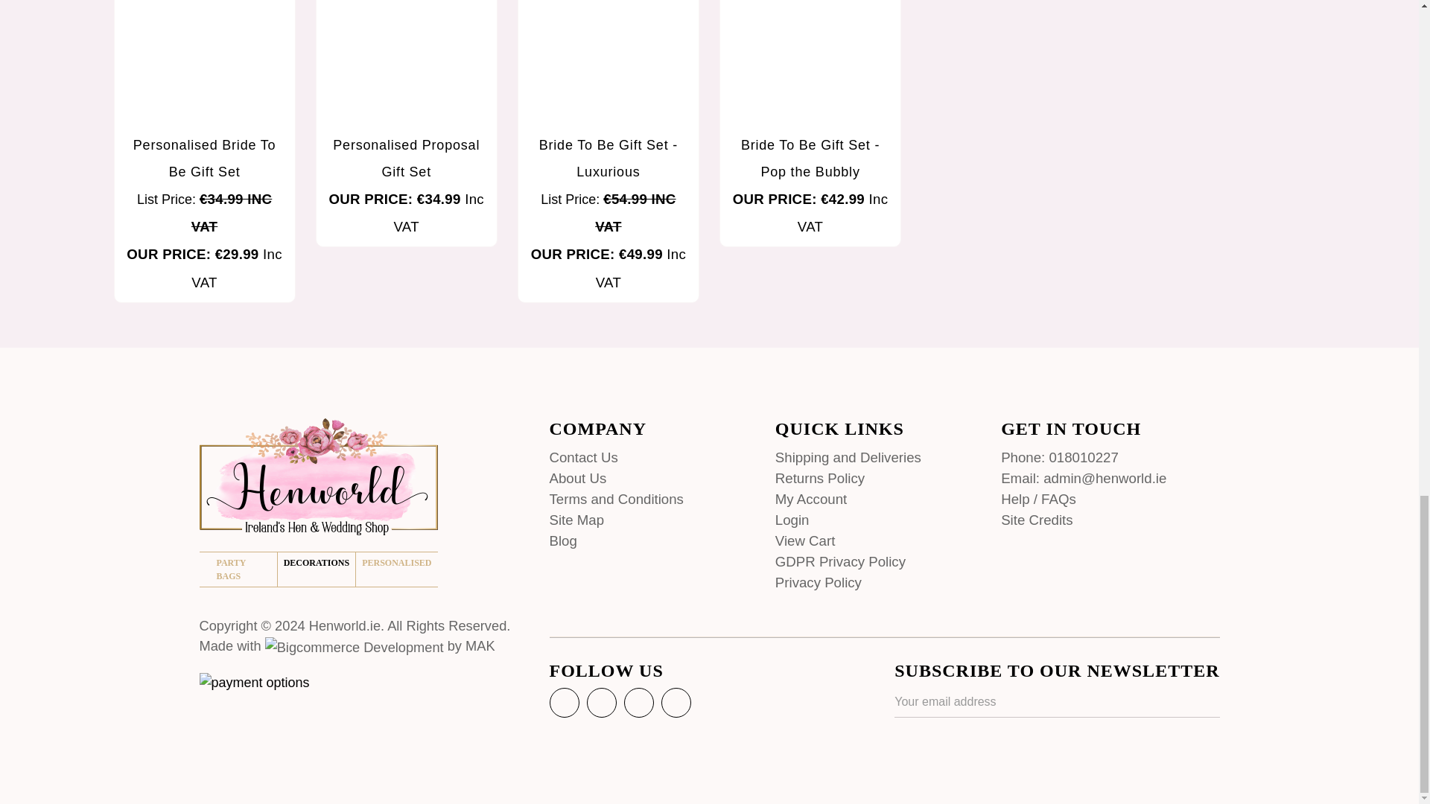  What do you see at coordinates (354, 648) in the screenshot?
I see `Bigcommerce Development` at bounding box center [354, 648].